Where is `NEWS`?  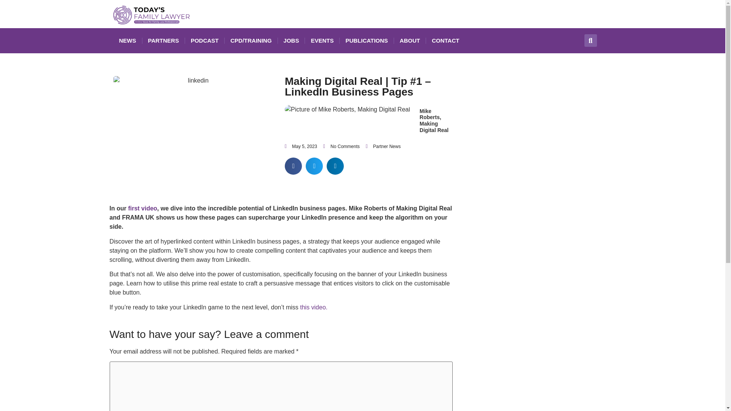 NEWS is located at coordinates (127, 40).